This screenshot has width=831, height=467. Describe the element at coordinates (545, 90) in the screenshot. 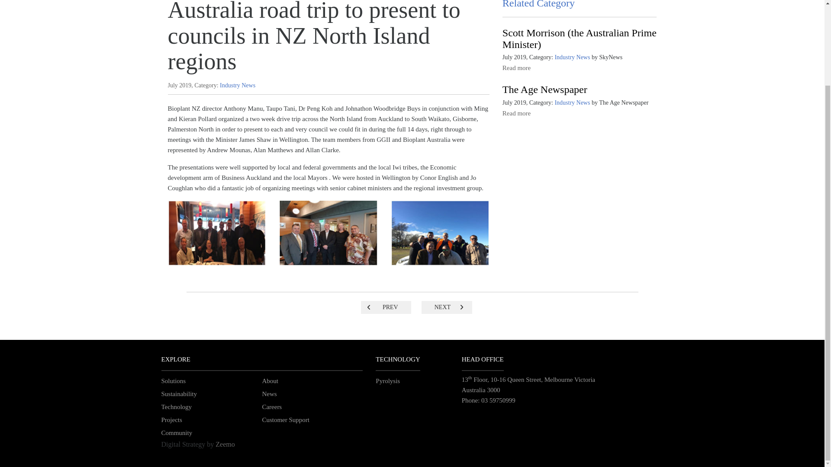

I see `The Age Newspaper` at that location.